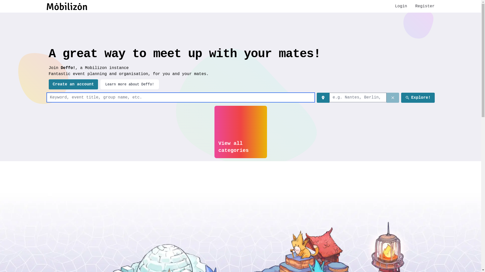 Image resolution: width=485 pixels, height=272 pixels. I want to click on Register, so click(425, 6).